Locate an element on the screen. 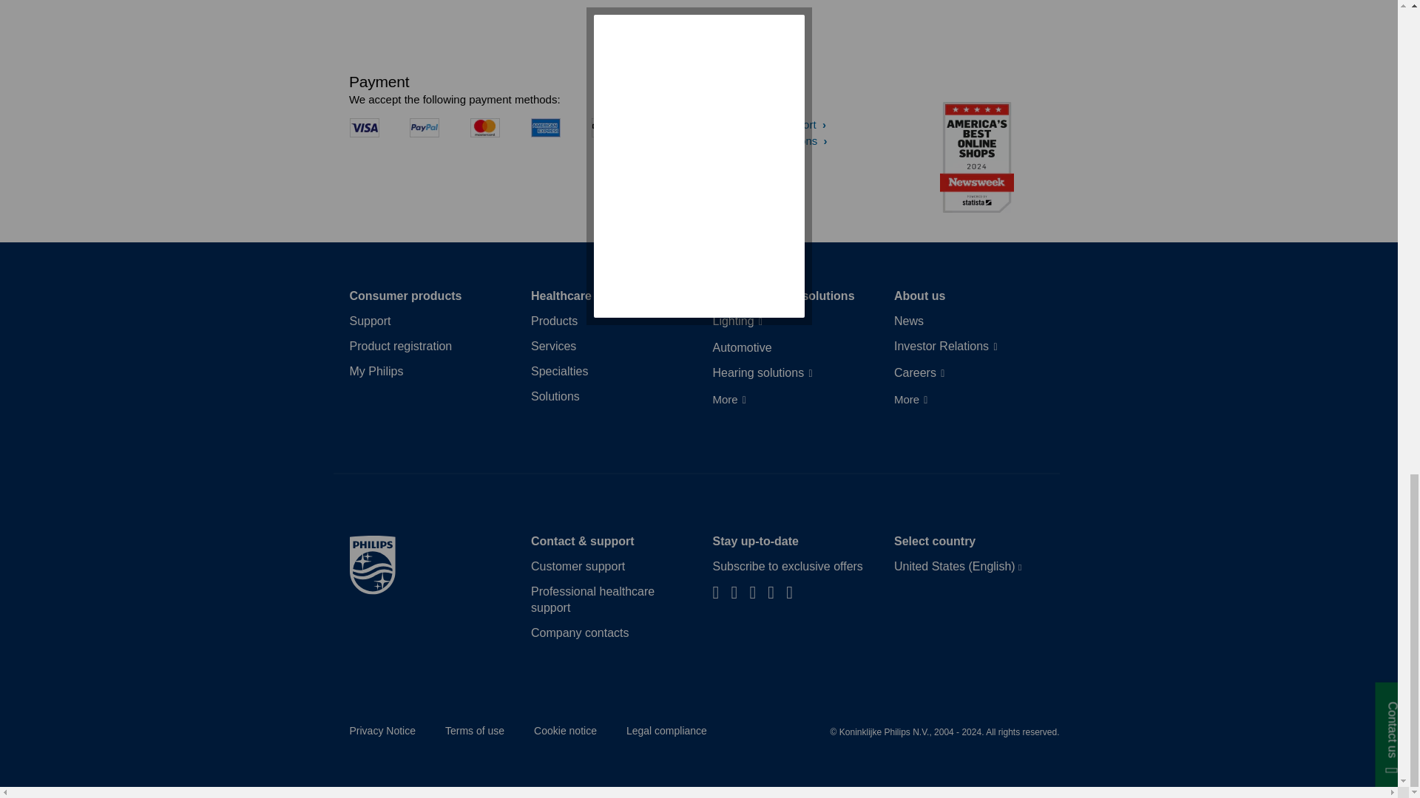 The width and height of the screenshot is (1420, 798). Support is located at coordinates (370, 321).